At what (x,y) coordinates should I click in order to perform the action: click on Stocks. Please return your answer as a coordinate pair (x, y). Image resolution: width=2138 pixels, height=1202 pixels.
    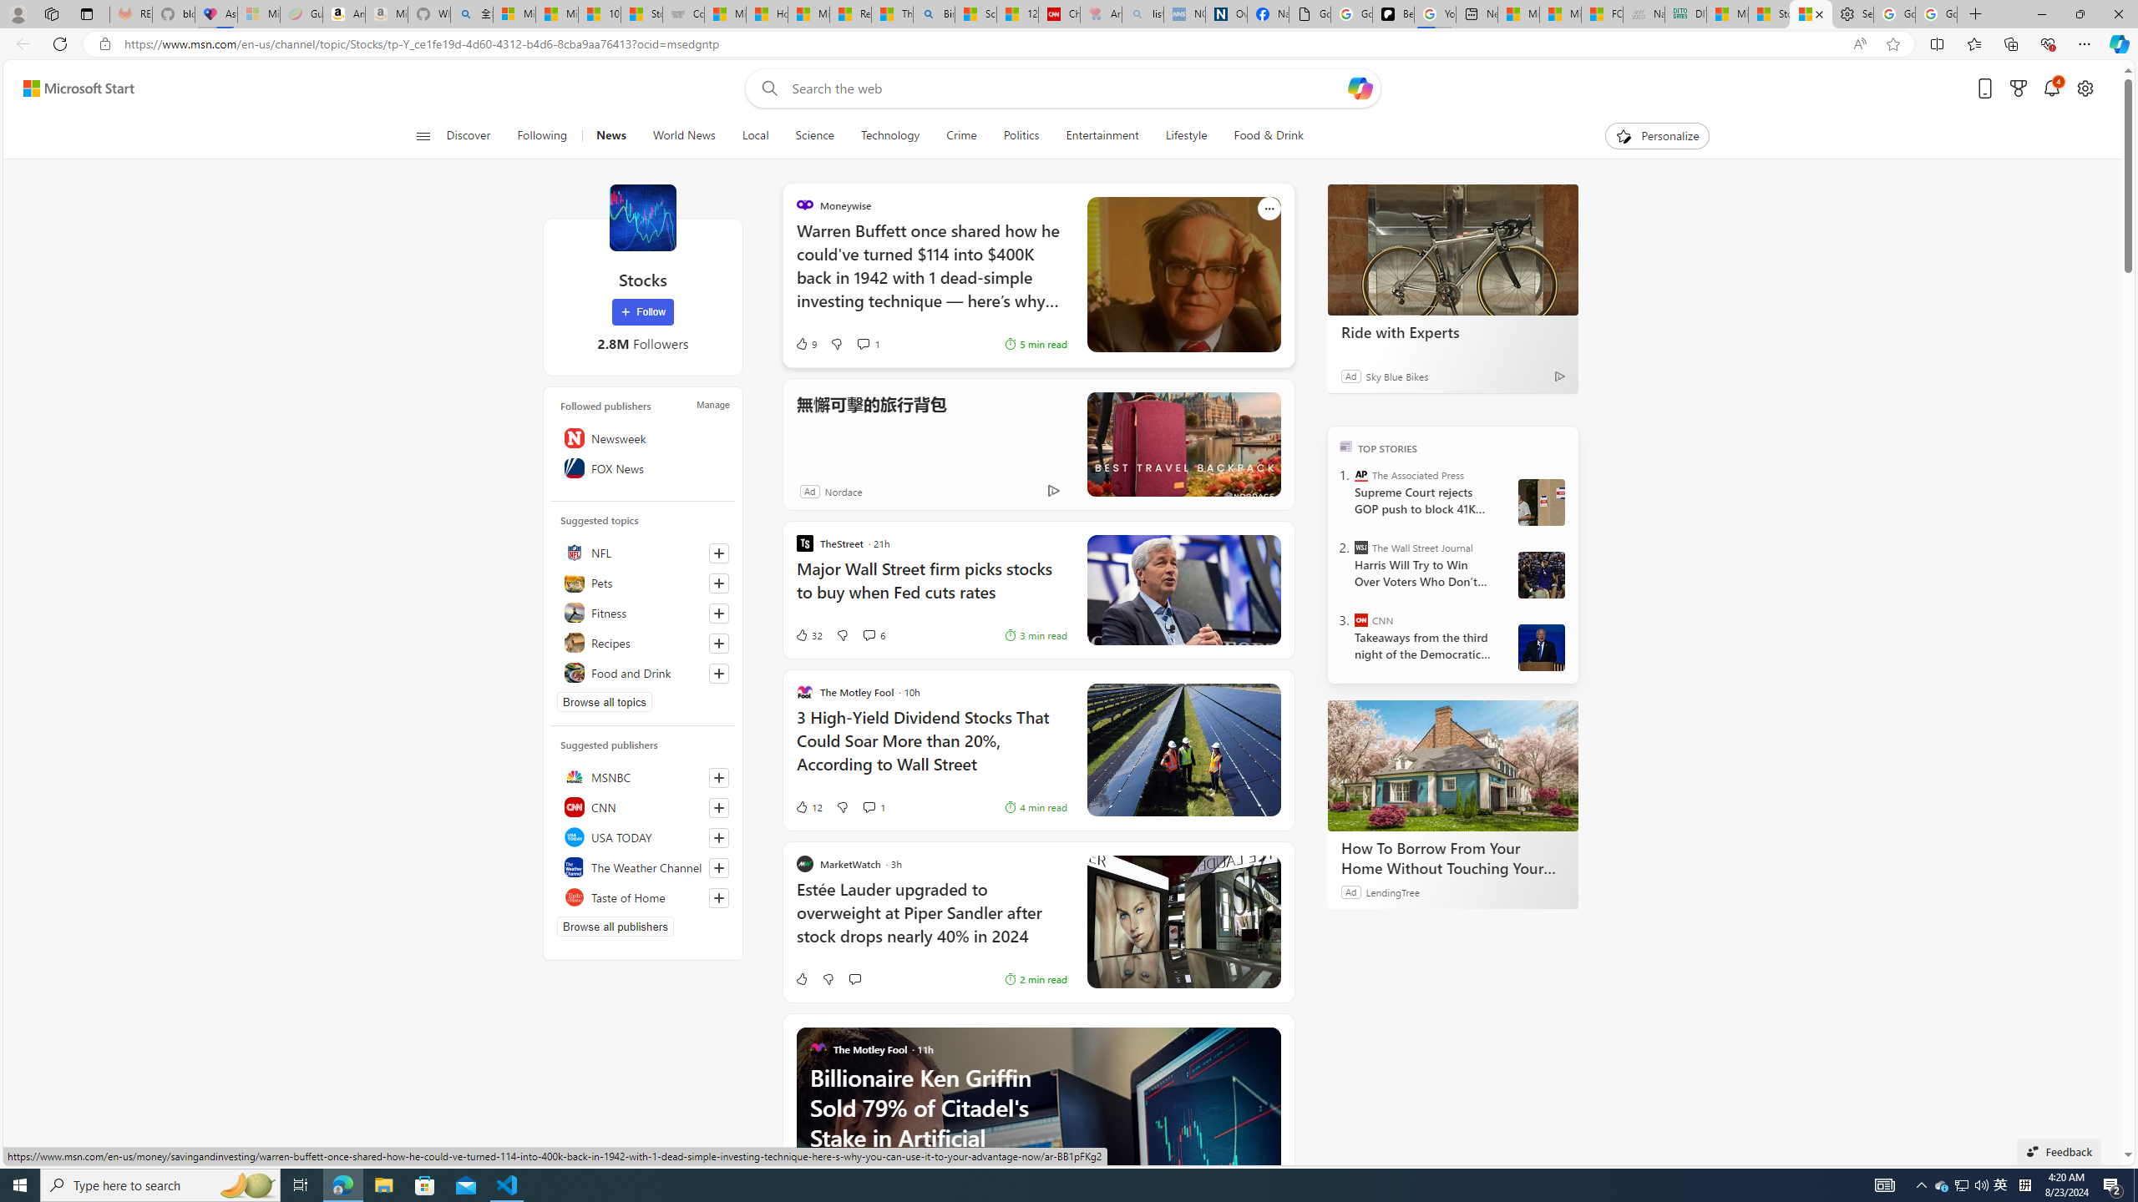
    Looking at the image, I should click on (641, 217).